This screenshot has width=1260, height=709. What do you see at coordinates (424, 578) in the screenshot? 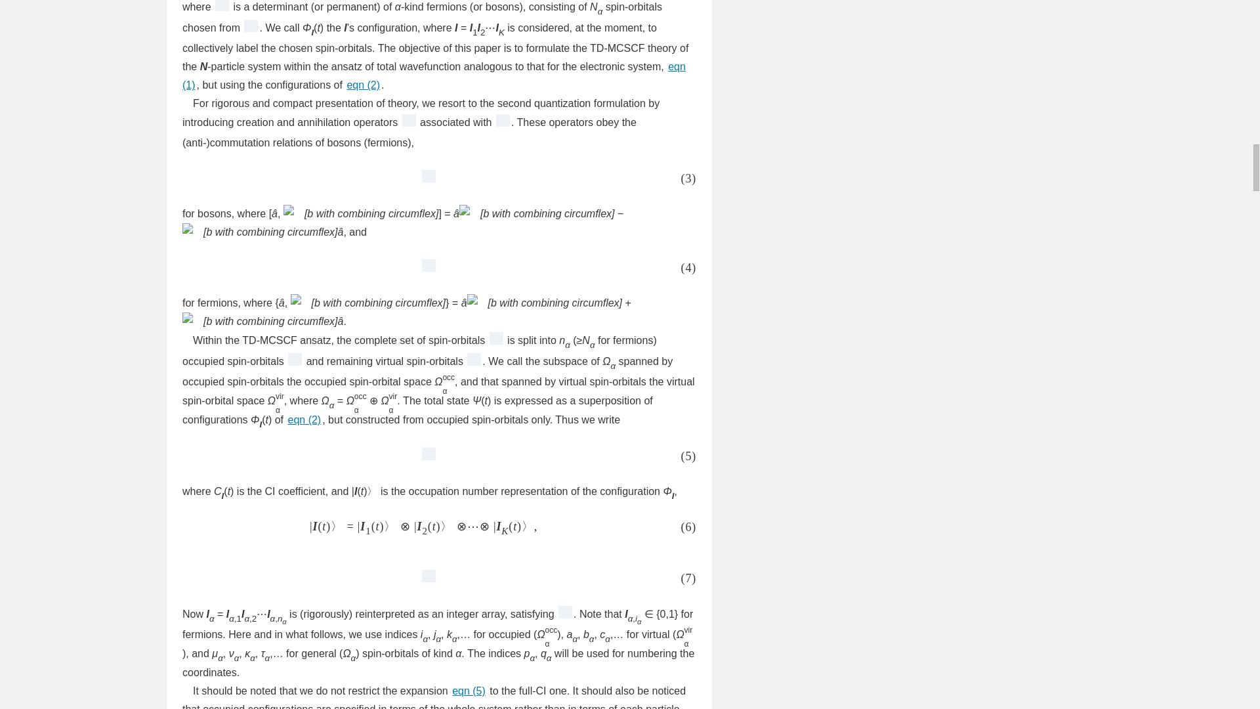
I see `Select to open image in new window` at bounding box center [424, 578].